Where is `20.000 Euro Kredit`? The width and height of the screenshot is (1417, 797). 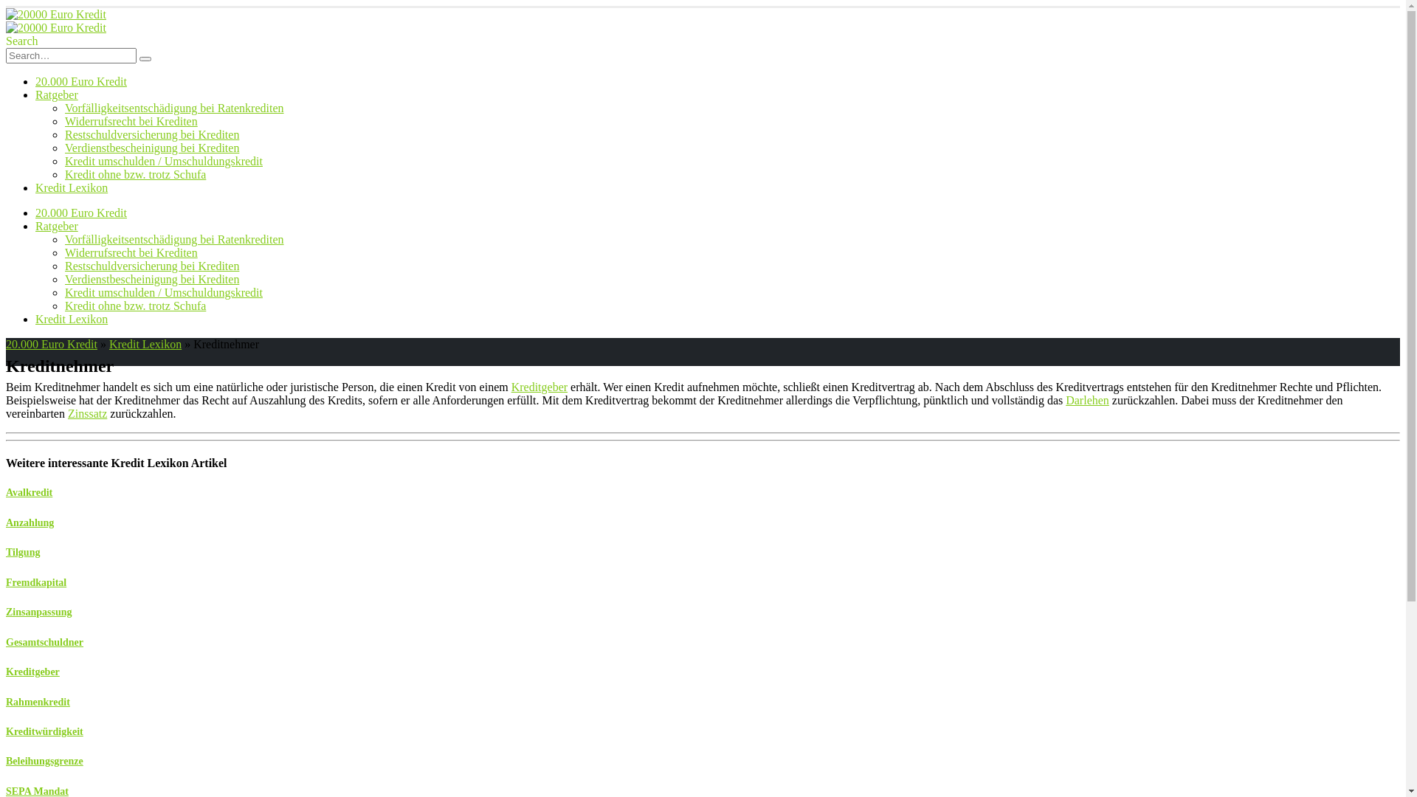
20.000 Euro Kredit is located at coordinates (52, 344).